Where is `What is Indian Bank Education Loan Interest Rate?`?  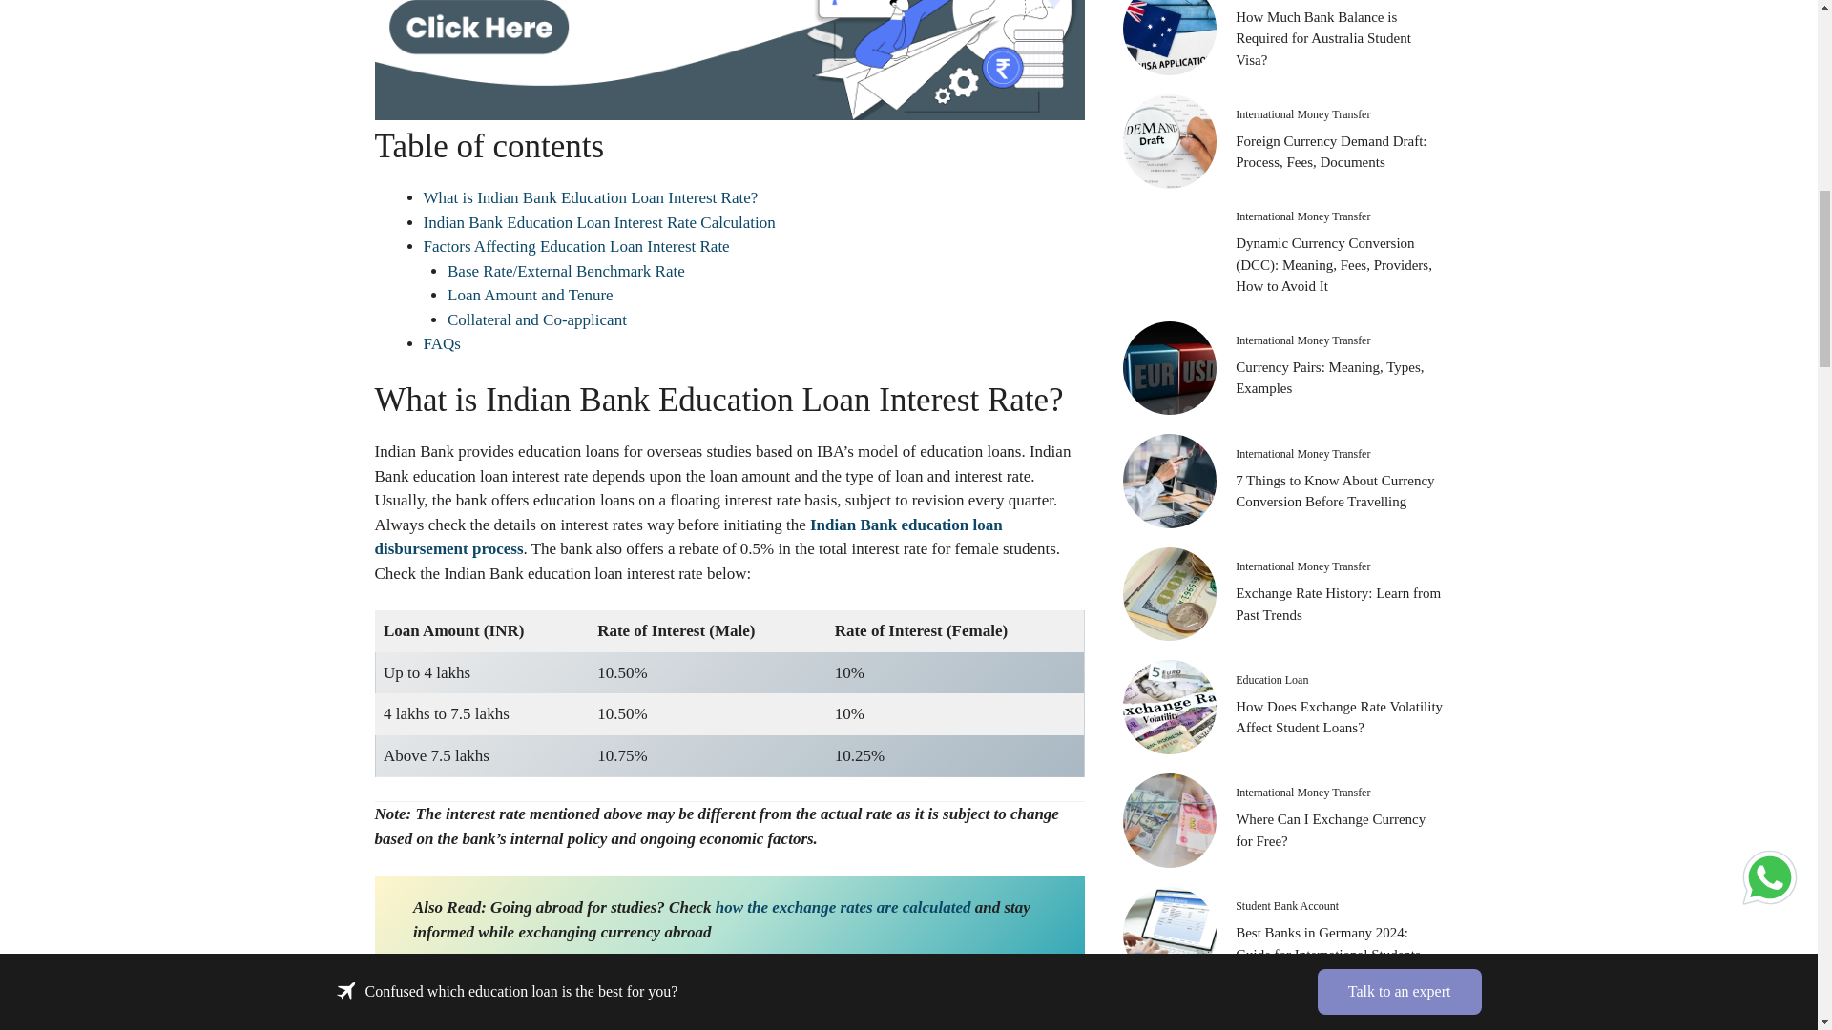
What is Indian Bank Education Loan Interest Rate? is located at coordinates (590, 197).